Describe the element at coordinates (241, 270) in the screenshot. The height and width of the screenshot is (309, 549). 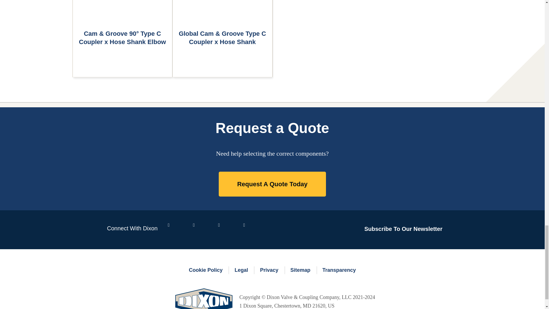
I see `Legal Page` at that location.